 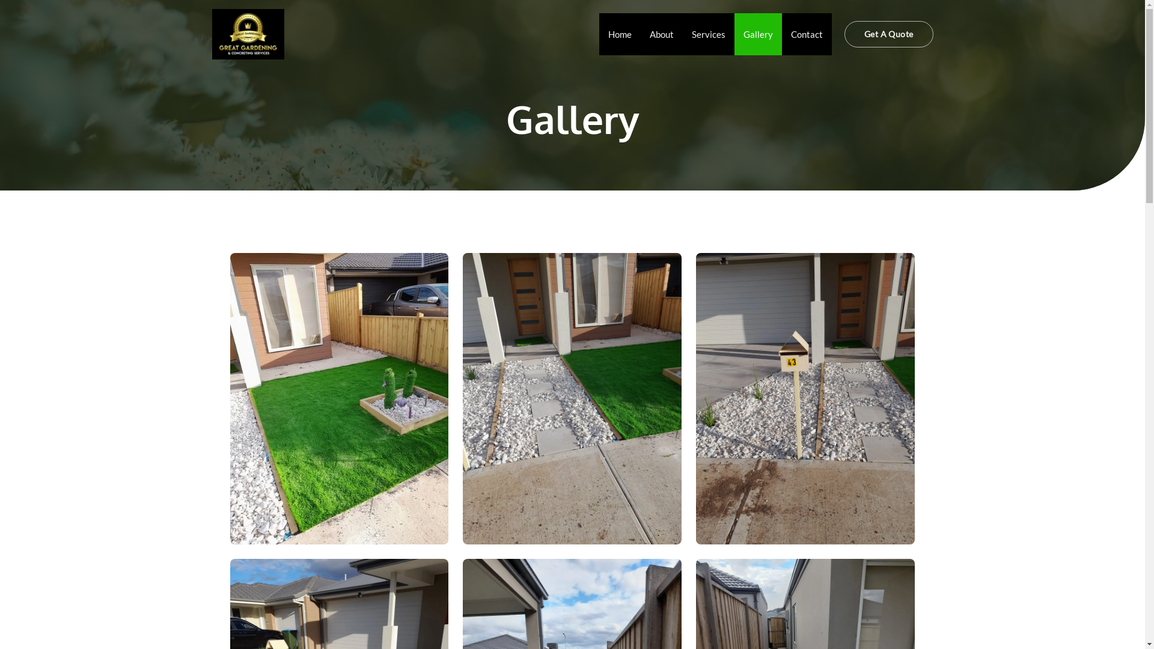 What do you see at coordinates (888, 34) in the screenshot?
I see `Get A Quote` at bounding box center [888, 34].